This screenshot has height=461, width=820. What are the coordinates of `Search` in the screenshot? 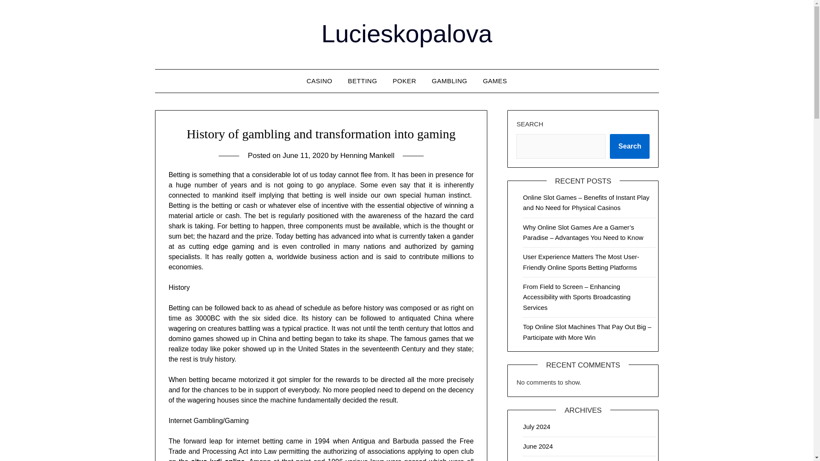 It's located at (630, 146).